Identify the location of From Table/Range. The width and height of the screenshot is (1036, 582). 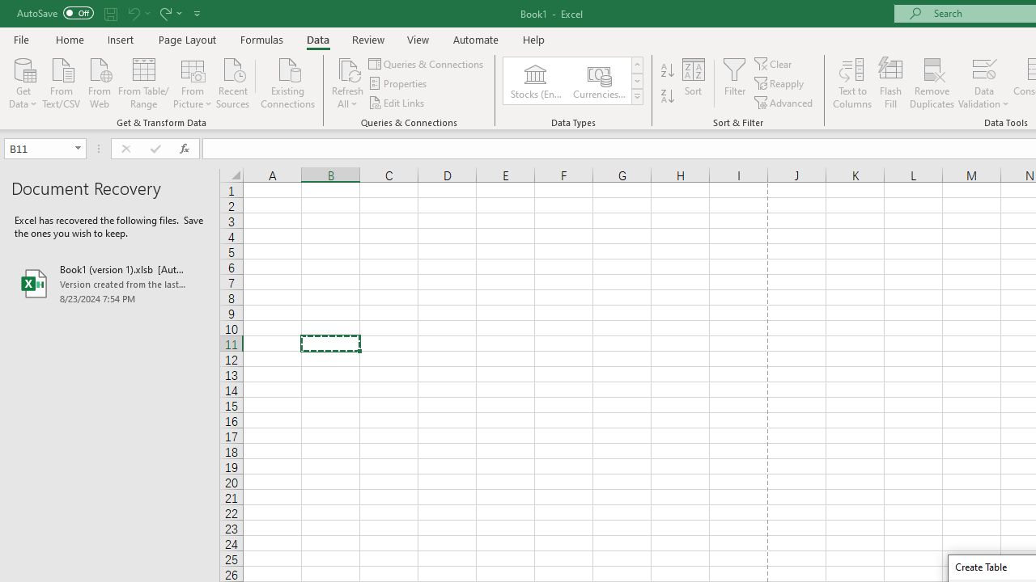
(144, 82).